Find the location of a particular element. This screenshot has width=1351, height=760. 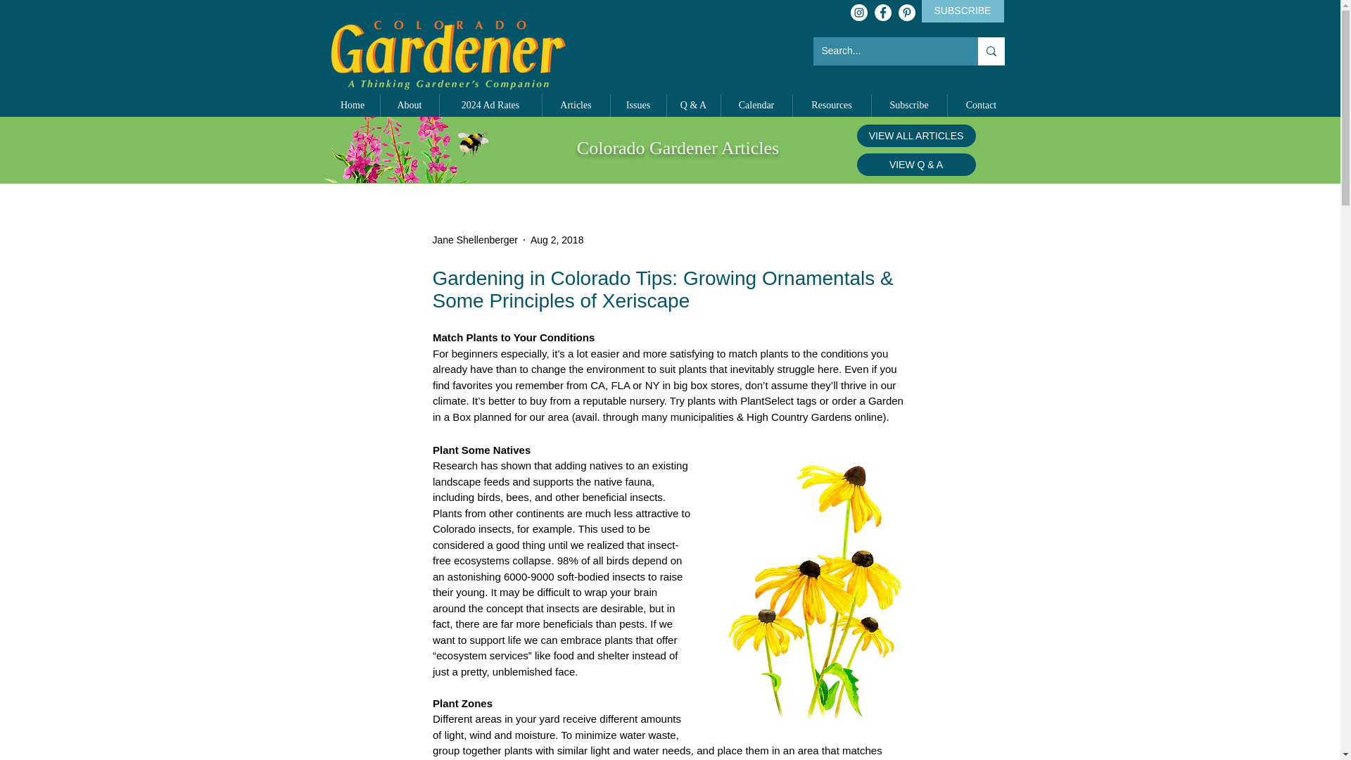

2024 Ad Rates is located at coordinates (490, 106).